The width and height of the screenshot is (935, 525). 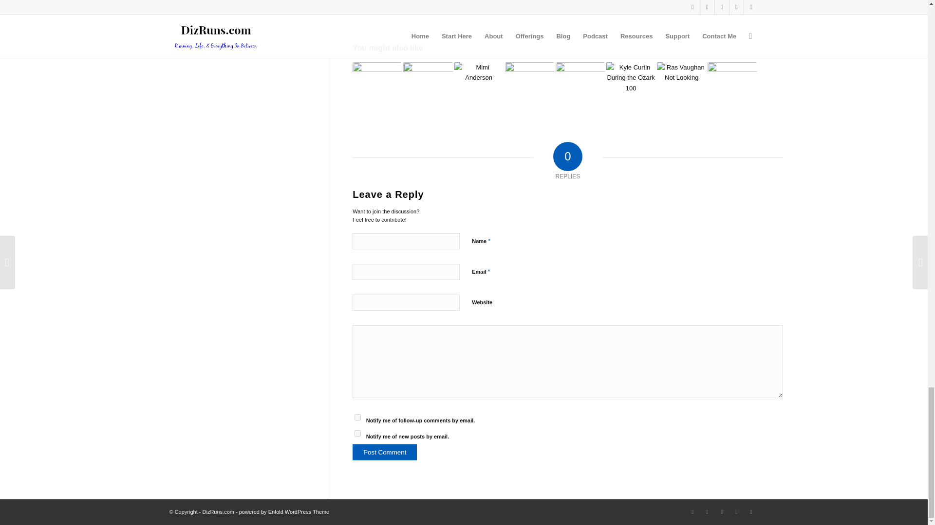 I want to click on subscribe, so click(x=357, y=417).